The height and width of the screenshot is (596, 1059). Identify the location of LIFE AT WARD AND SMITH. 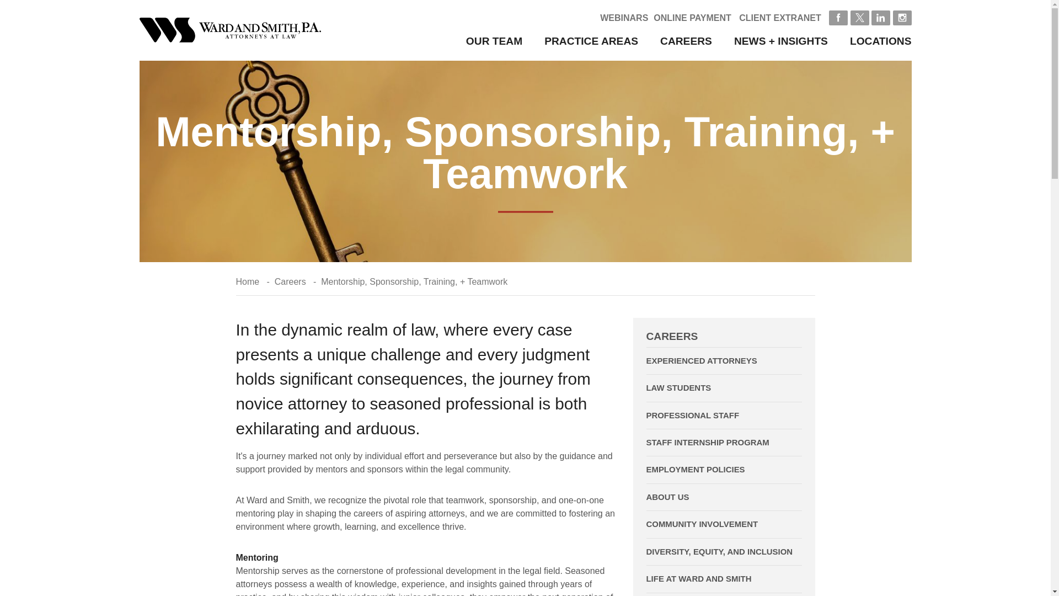
(724, 579).